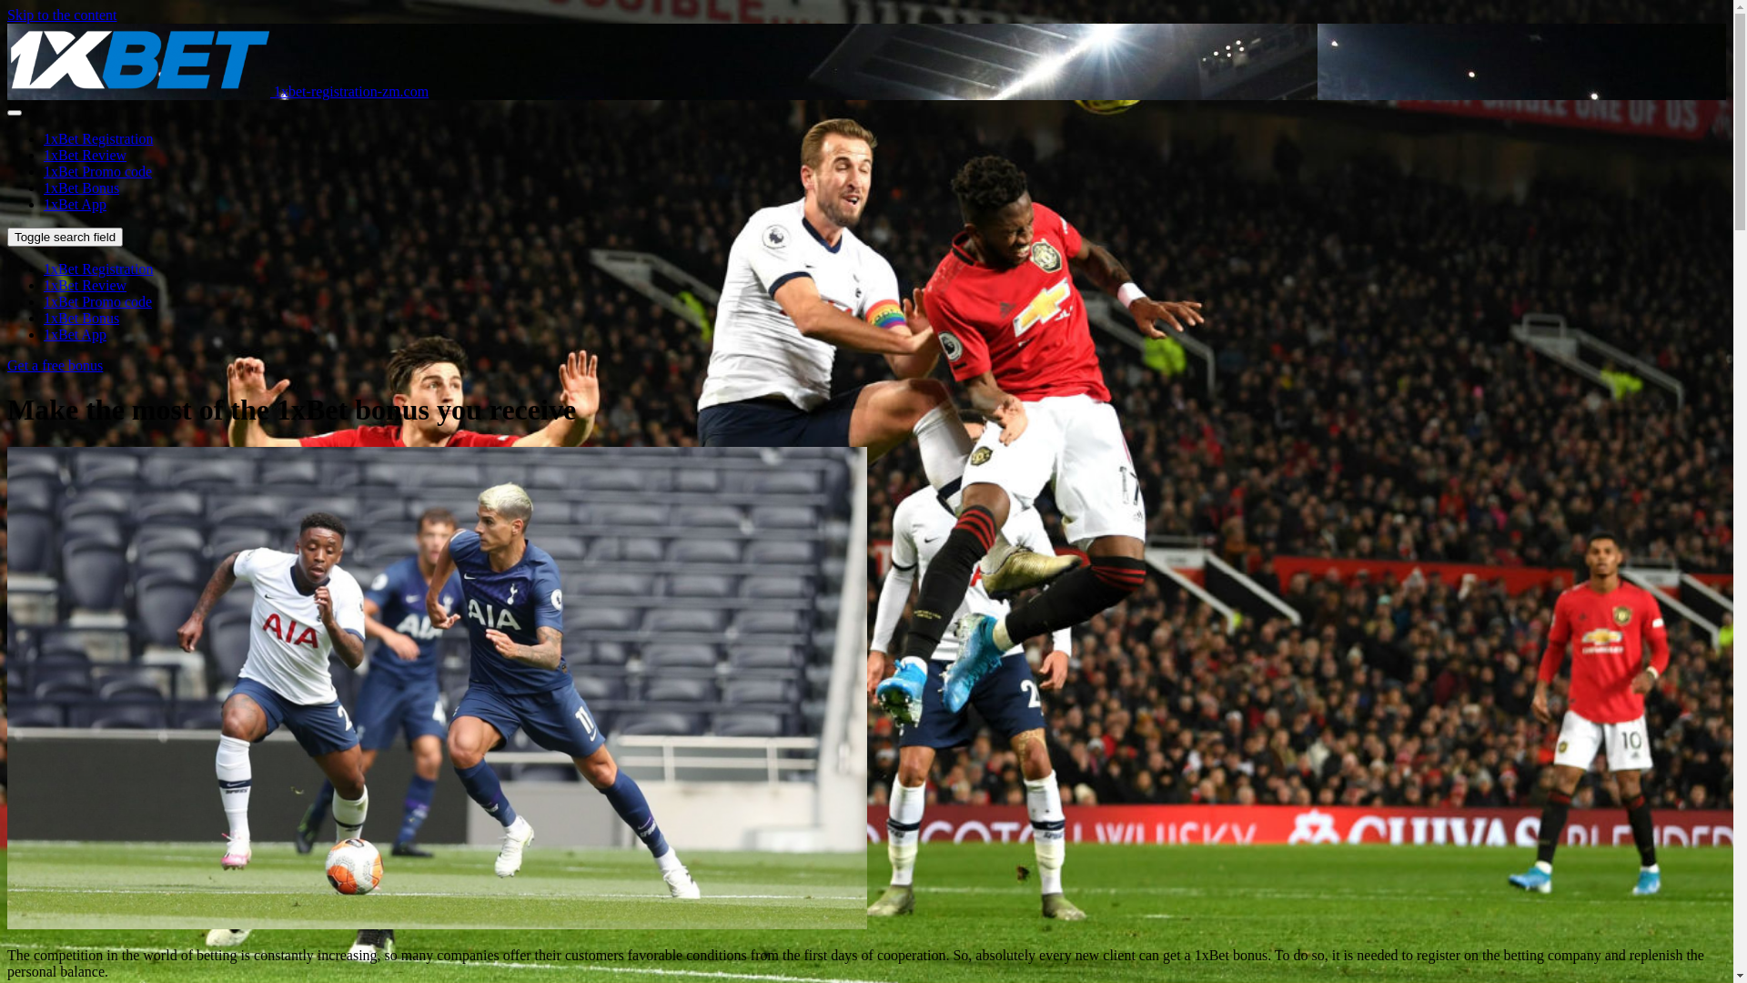  I want to click on 1xBet Promo code, so click(98, 302).